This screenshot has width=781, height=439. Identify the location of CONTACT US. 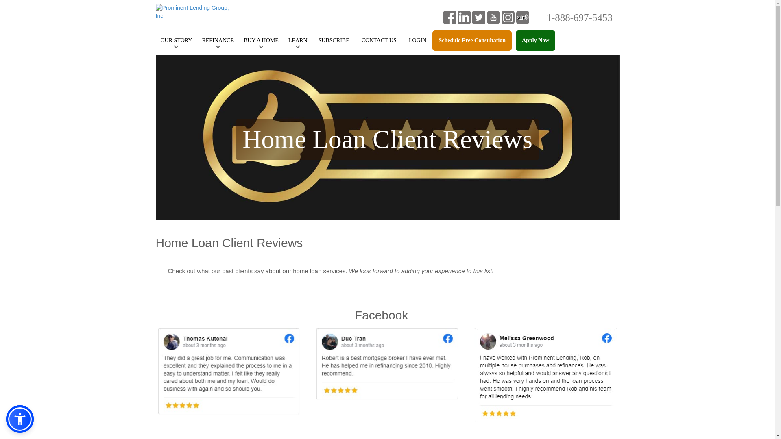
(379, 41).